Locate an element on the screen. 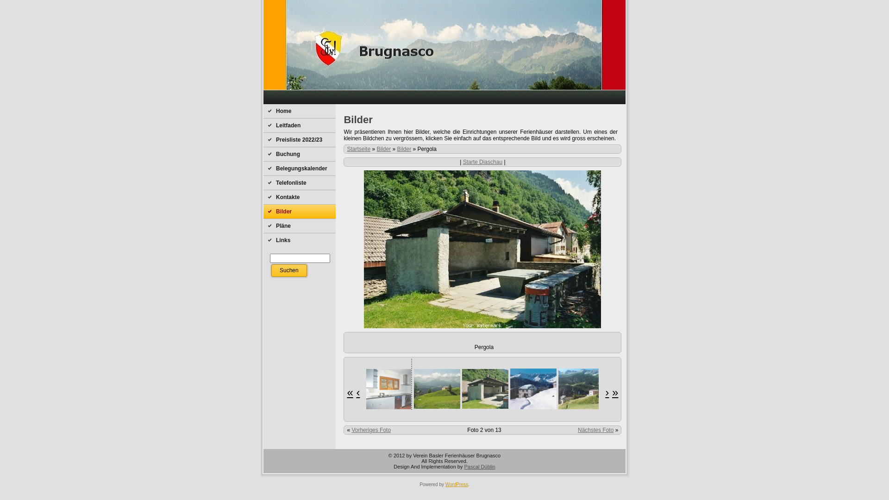 The height and width of the screenshot is (500, 889). Starte Diaschau is located at coordinates (482, 162).